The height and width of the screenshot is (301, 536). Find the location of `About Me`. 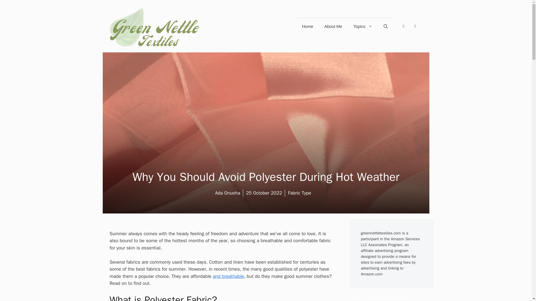

About Me is located at coordinates (333, 26).